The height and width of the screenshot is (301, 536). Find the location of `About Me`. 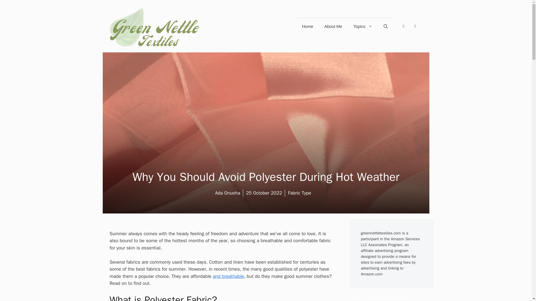

About Me is located at coordinates (333, 26).